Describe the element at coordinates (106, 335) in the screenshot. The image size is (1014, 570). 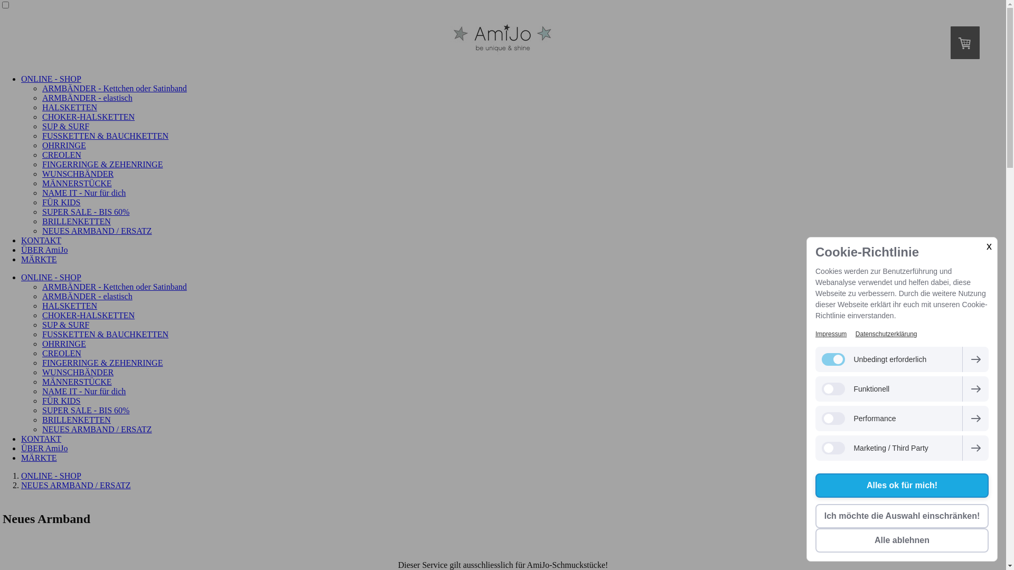
I see `FUSSKETTEN & BAUCHKETTEN` at that location.